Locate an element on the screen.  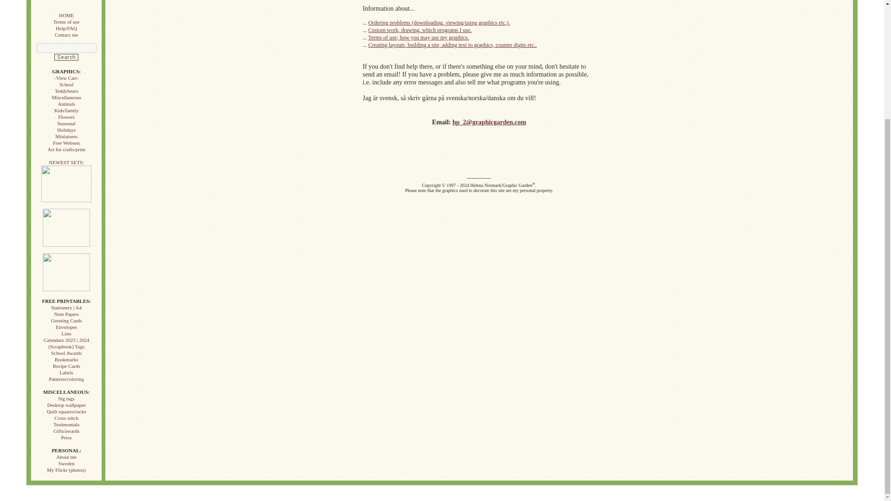
2024 is located at coordinates (84, 340).